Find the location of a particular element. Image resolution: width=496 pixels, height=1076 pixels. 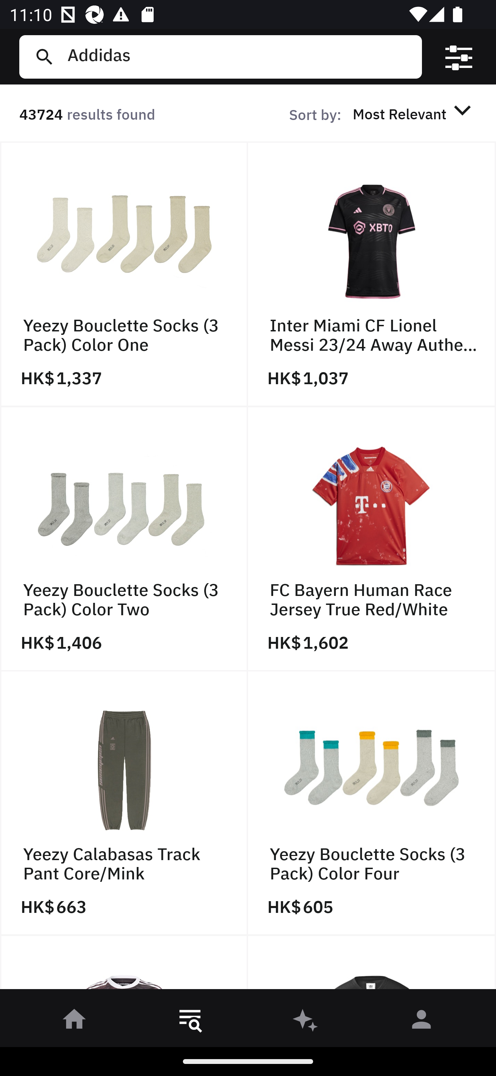

Yeezy Bouclette Socks (3 Pack) Color One HK$ 1,337 is located at coordinates (124, 274).